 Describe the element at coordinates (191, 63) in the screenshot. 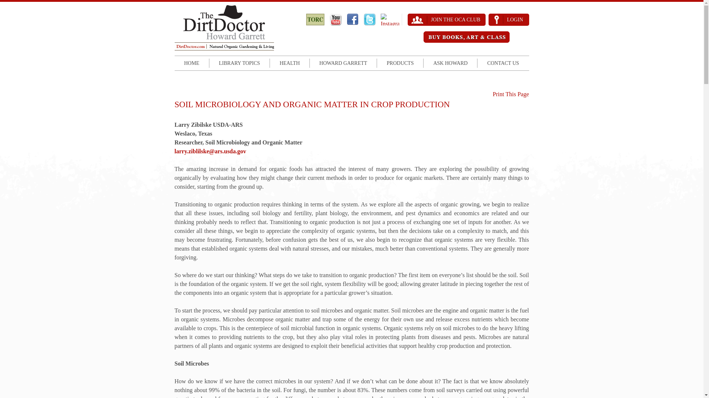

I see `HOME` at that location.